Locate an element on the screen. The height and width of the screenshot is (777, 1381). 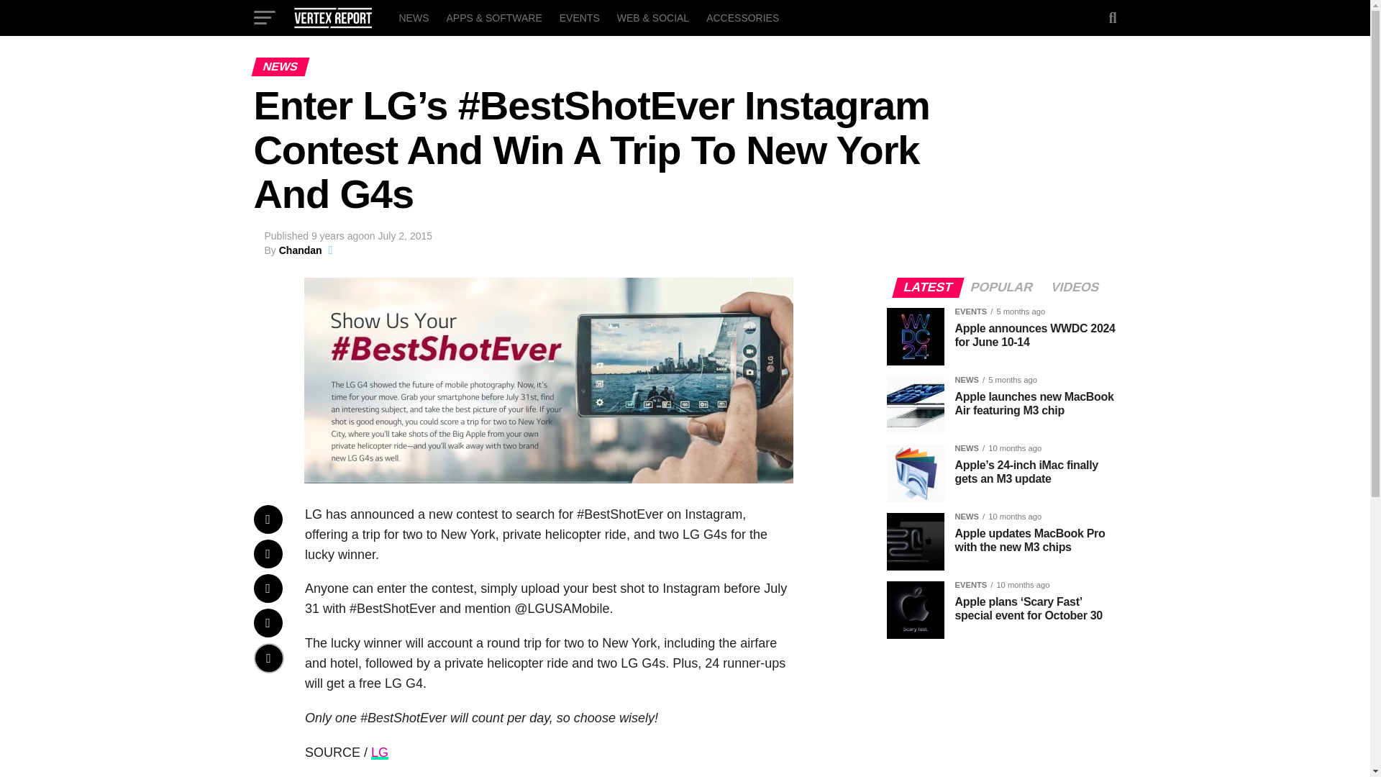
News is located at coordinates (413, 17).